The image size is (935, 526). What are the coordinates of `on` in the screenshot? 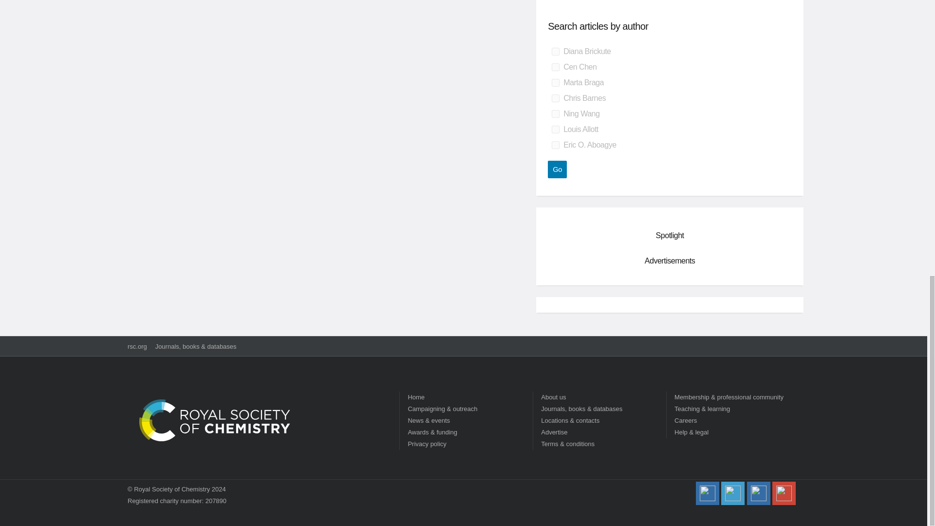 It's located at (555, 83).